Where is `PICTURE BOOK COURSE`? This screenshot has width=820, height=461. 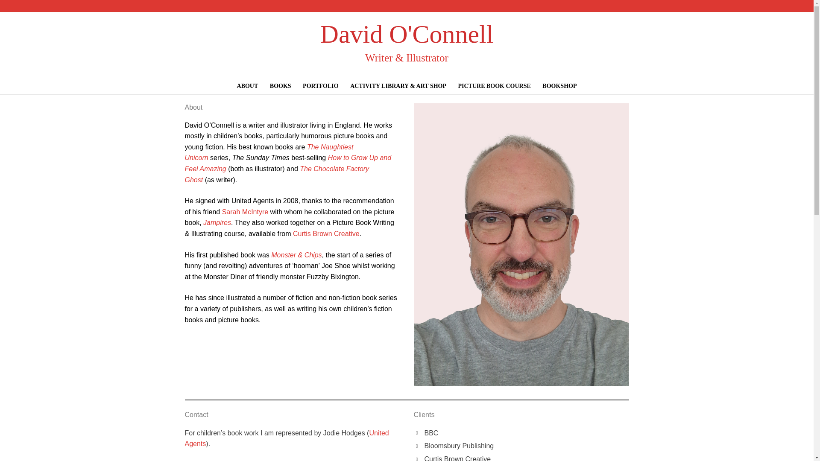
PICTURE BOOK COURSE is located at coordinates (494, 86).